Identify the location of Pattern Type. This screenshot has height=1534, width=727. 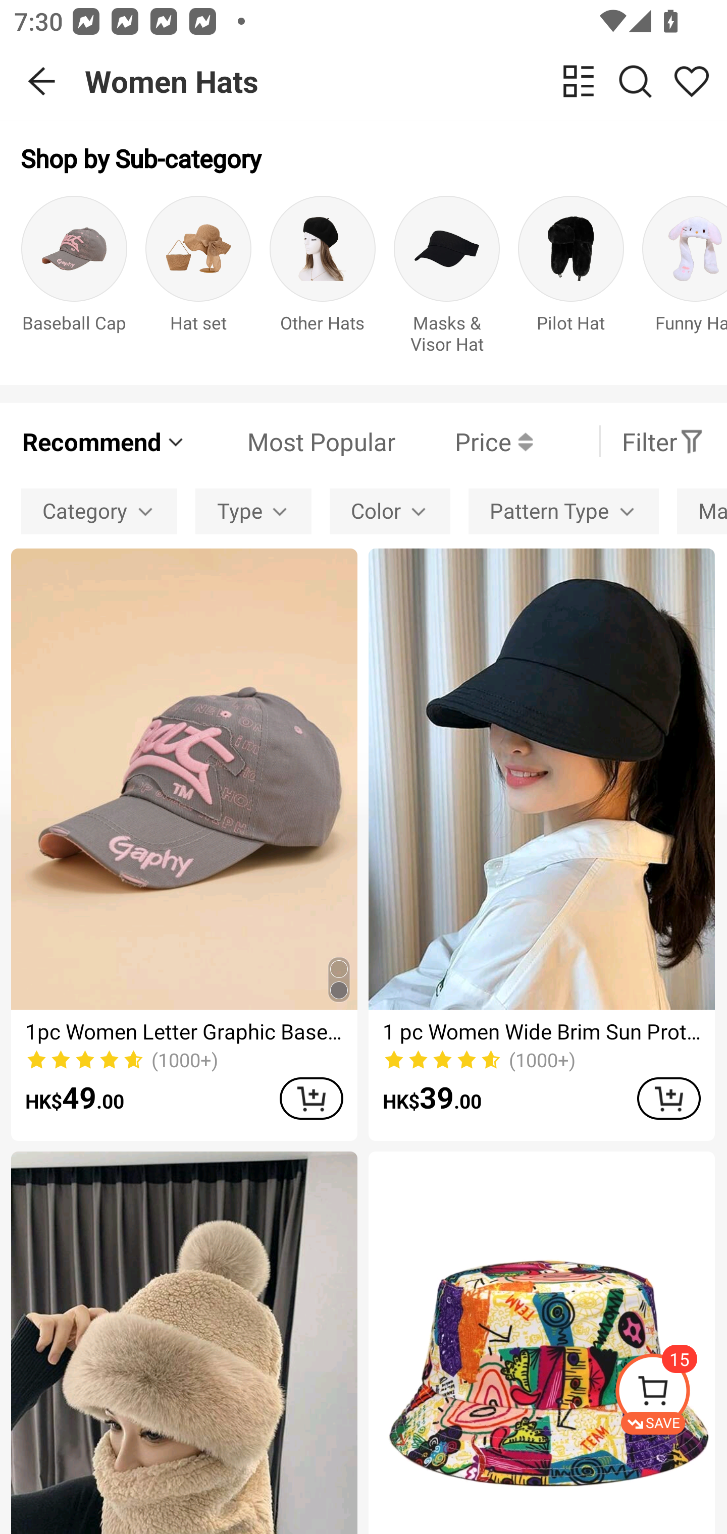
(563, 511).